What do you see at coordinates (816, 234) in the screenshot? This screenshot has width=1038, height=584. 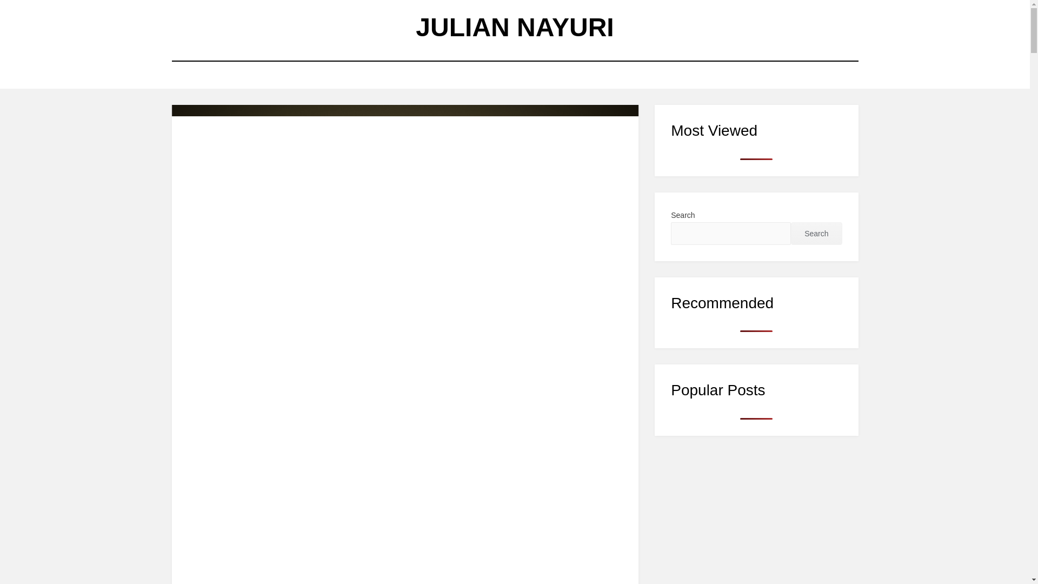 I see `Search` at bounding box center [816, 234].